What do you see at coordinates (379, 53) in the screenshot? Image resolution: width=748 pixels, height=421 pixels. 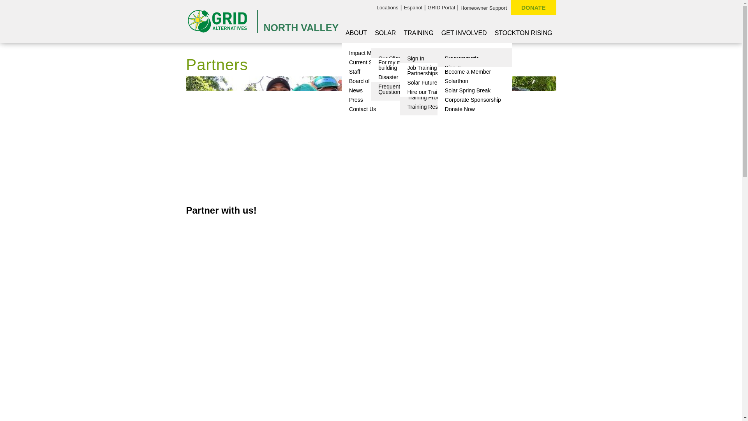 I see `Impact Map` at bounding box center [379, 53].